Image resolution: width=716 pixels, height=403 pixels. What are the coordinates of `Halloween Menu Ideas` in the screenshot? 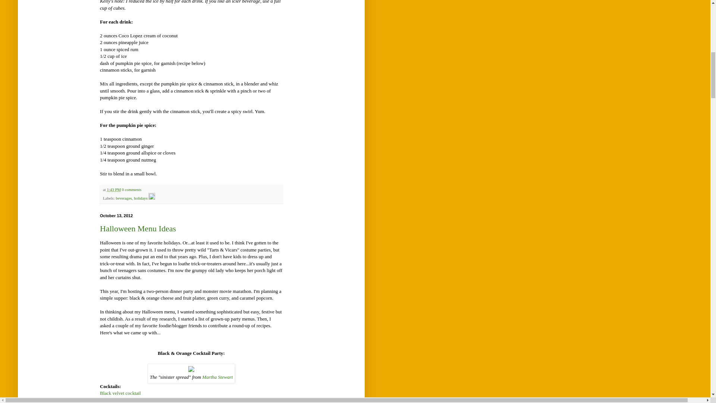 It's located at (138, 228).